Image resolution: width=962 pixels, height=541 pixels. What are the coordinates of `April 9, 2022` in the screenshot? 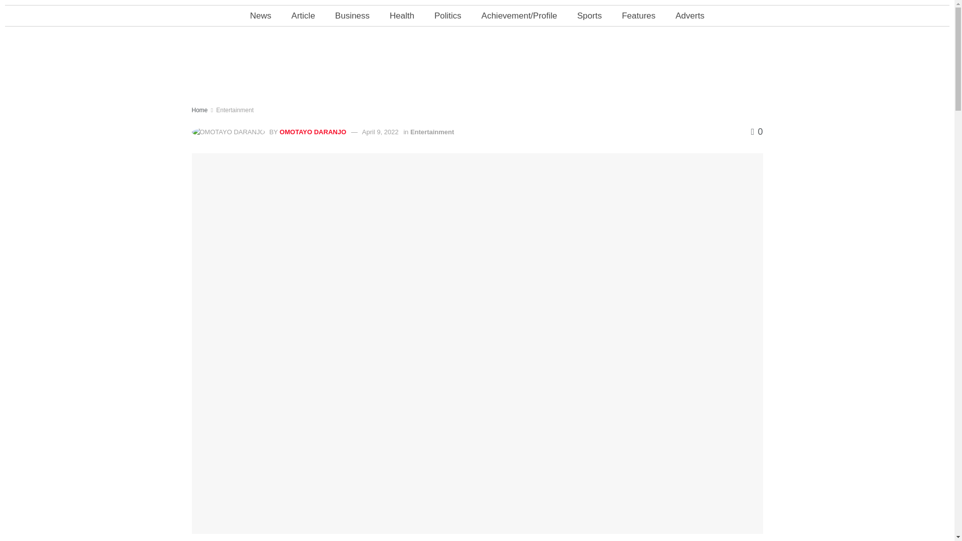 It's located at (381, 132).